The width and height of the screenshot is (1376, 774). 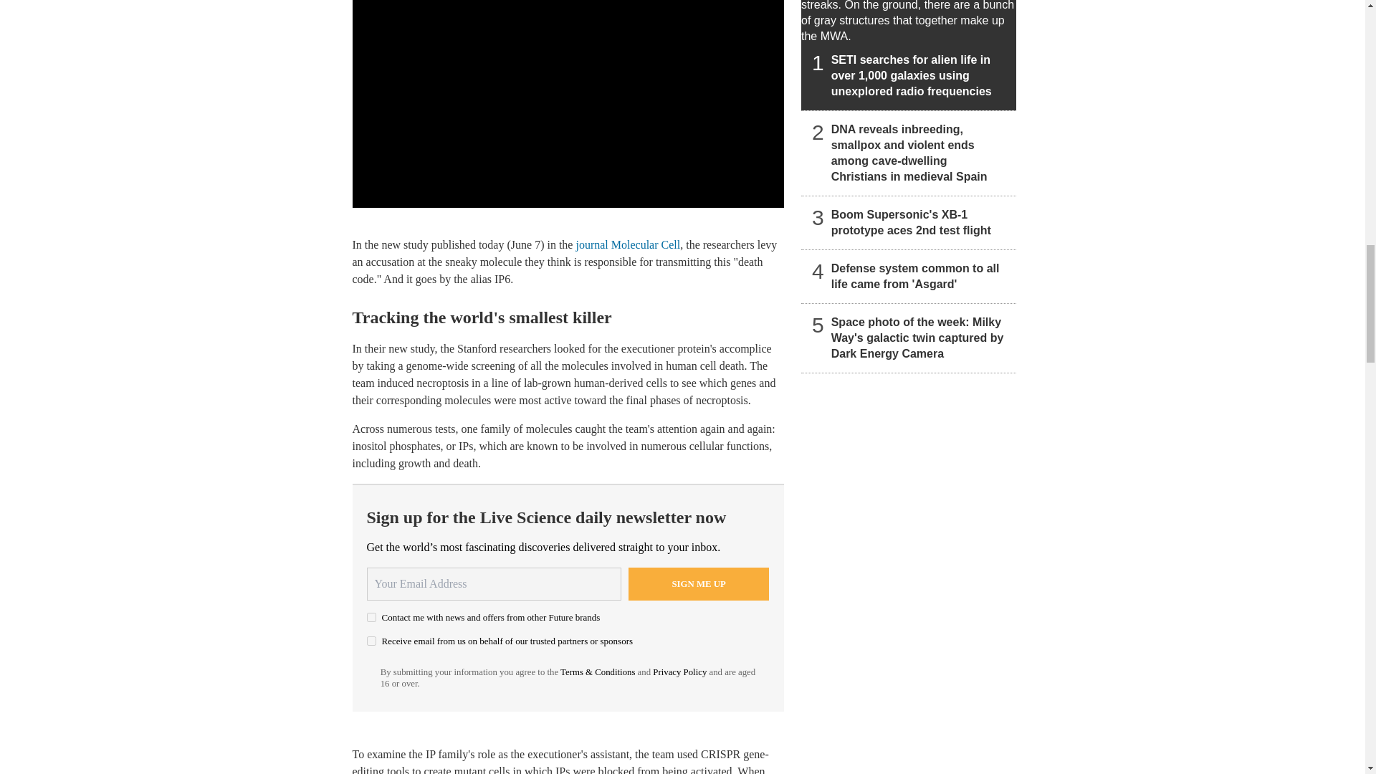 I want to click on Sign me up, so click(x=699, y=583).